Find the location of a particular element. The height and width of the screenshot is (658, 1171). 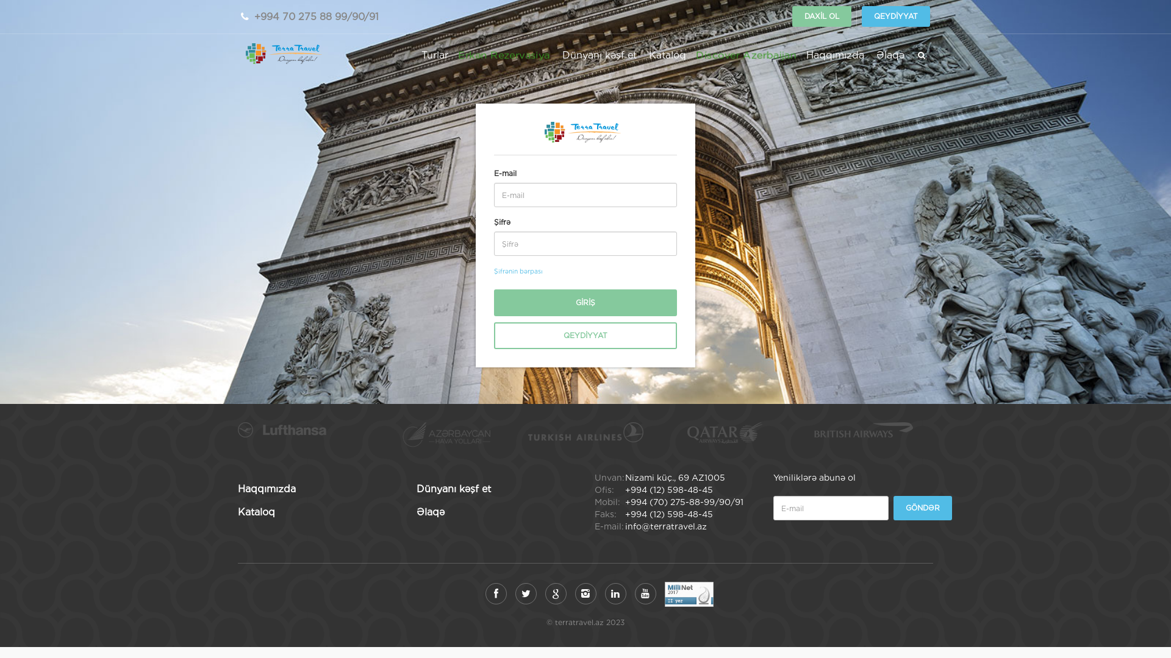

Discover Azerbaijan is located at coordinates (745, 60).